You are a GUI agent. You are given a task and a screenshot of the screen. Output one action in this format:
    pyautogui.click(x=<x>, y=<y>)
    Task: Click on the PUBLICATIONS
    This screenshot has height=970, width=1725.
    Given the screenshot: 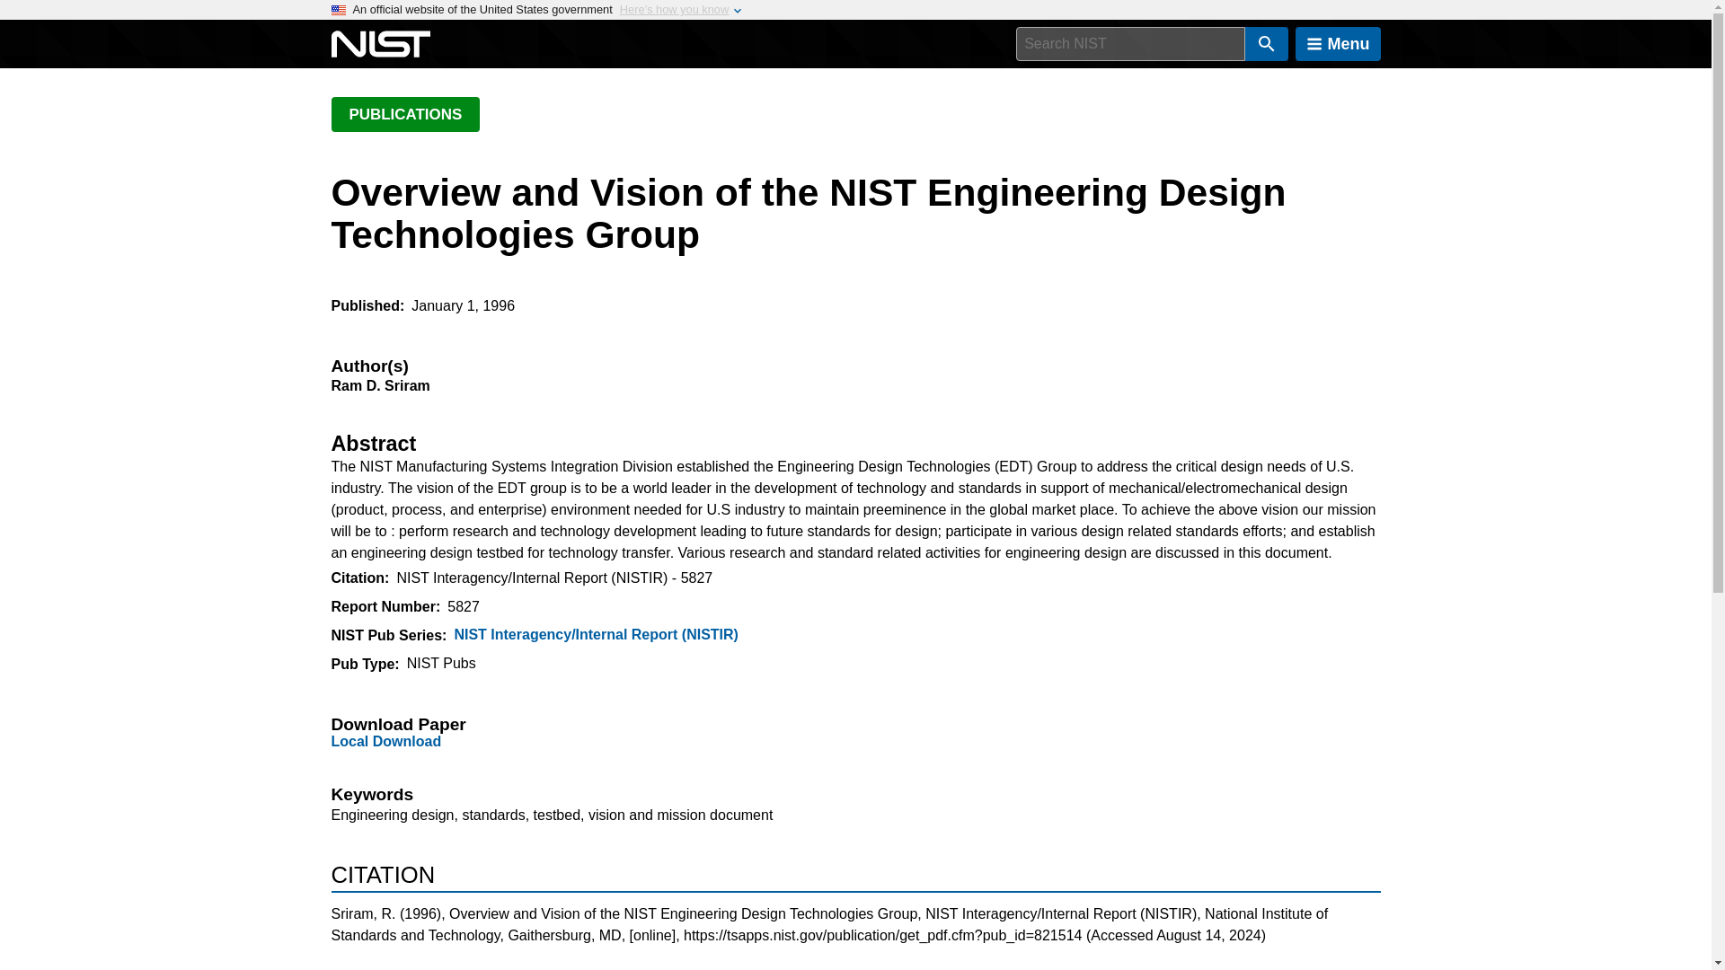 What is the action you would take?
    pyautogui.click(x=404, y=114)
    